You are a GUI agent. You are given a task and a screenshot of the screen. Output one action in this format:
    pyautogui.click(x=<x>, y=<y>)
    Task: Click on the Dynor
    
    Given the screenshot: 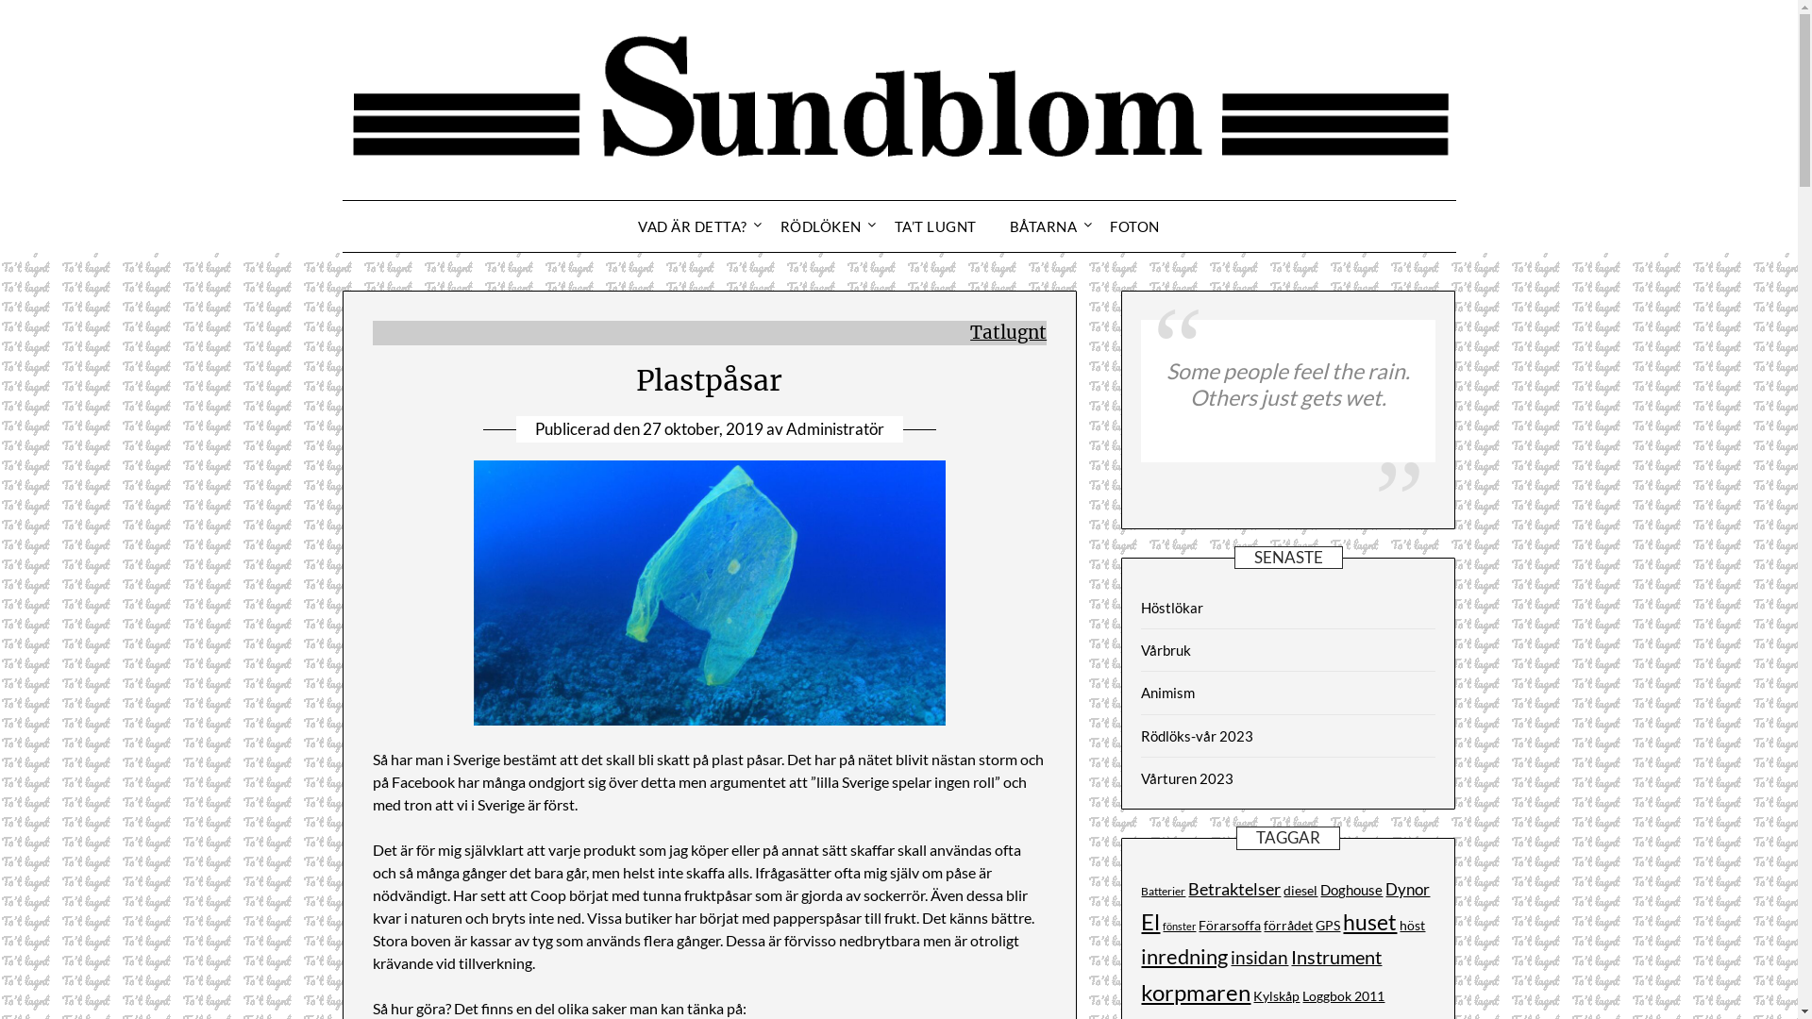 What is the action you would take?
    pyautogui.click(x=1408, y=890)
    